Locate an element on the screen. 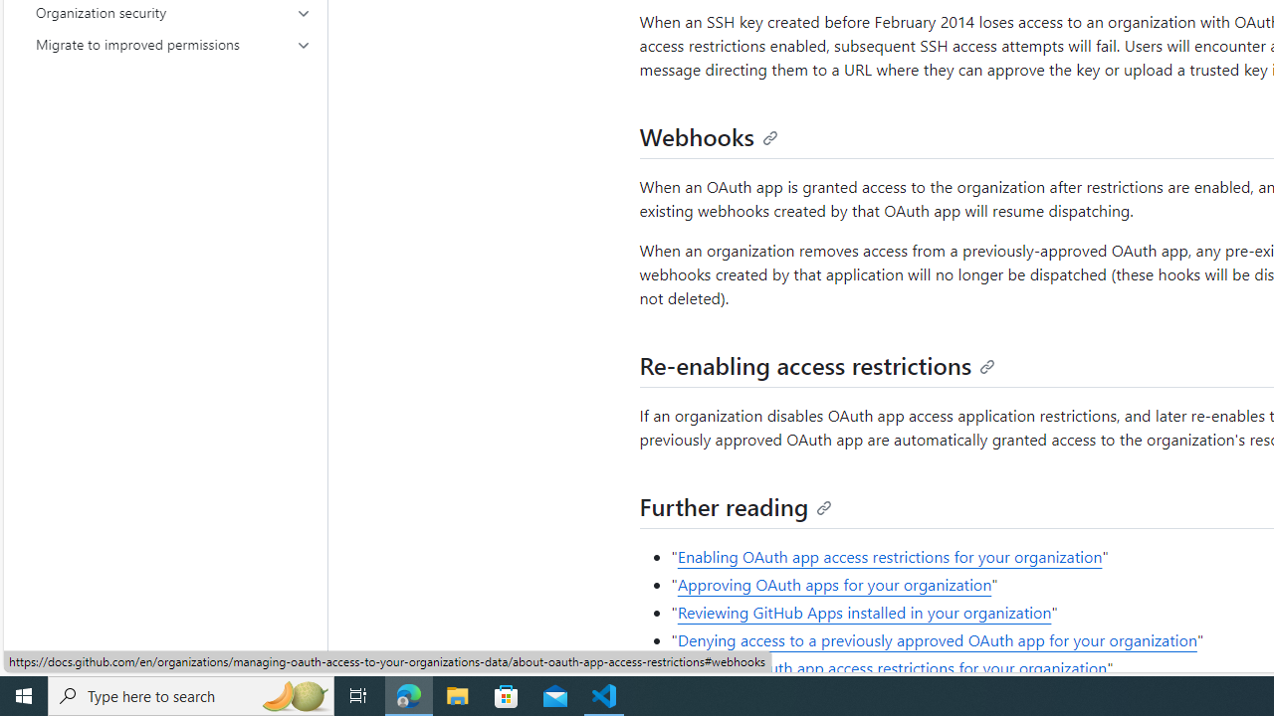 The image size is (1274, 716). Further reading is located at coordinates (737, 505).